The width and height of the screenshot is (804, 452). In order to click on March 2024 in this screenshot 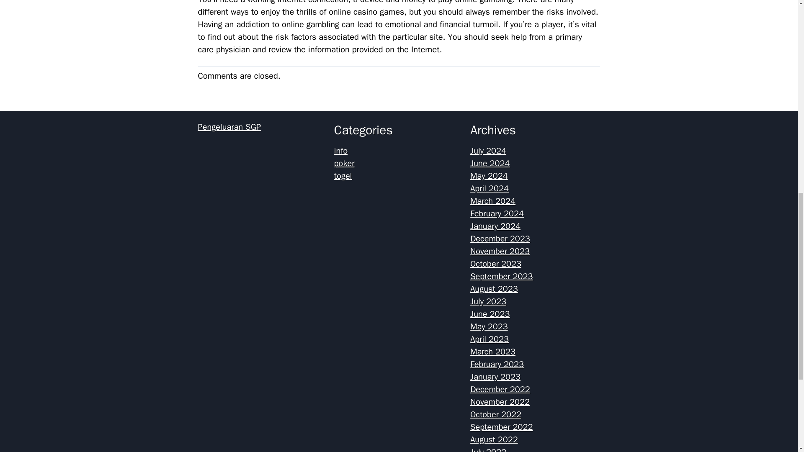, I will do `click(492, 201)`.